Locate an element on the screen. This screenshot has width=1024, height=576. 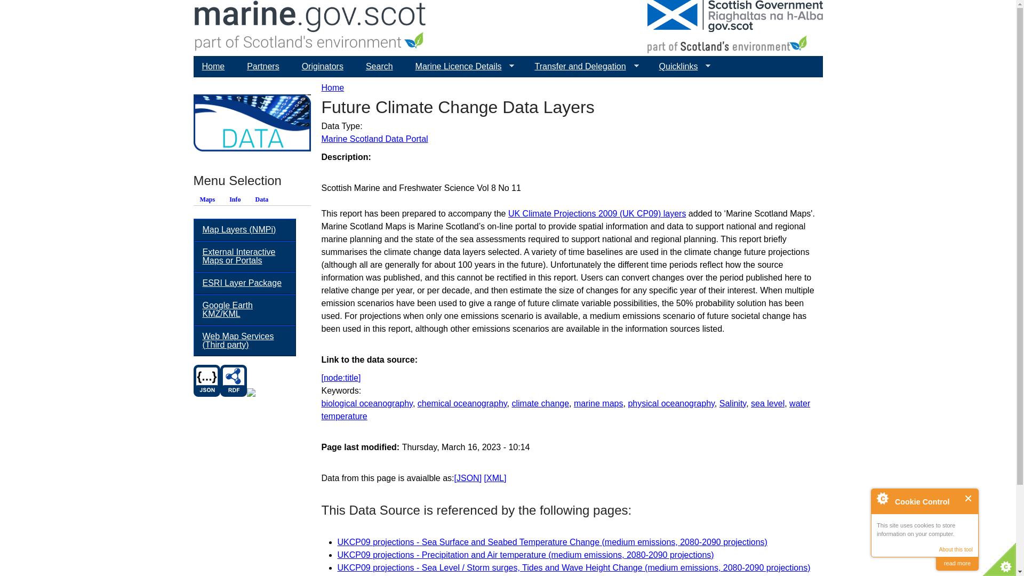
Home is located at coordinates (333, 87).